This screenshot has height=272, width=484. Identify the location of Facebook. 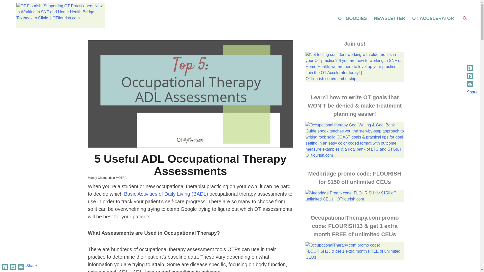
(472, 76).